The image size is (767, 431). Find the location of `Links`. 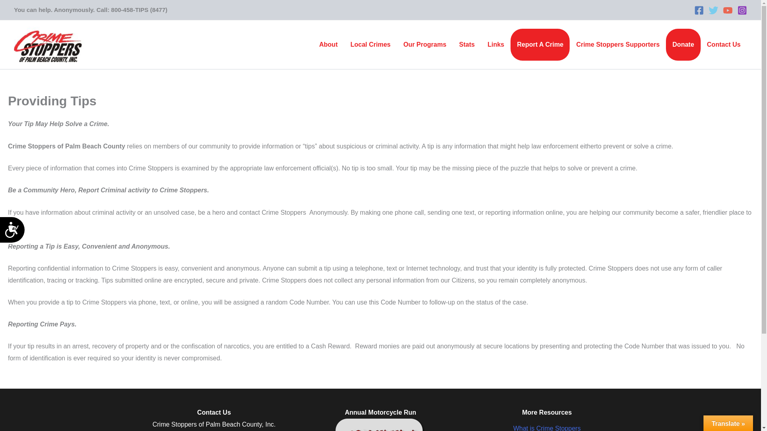

Links is located at coordinates (495, 45).